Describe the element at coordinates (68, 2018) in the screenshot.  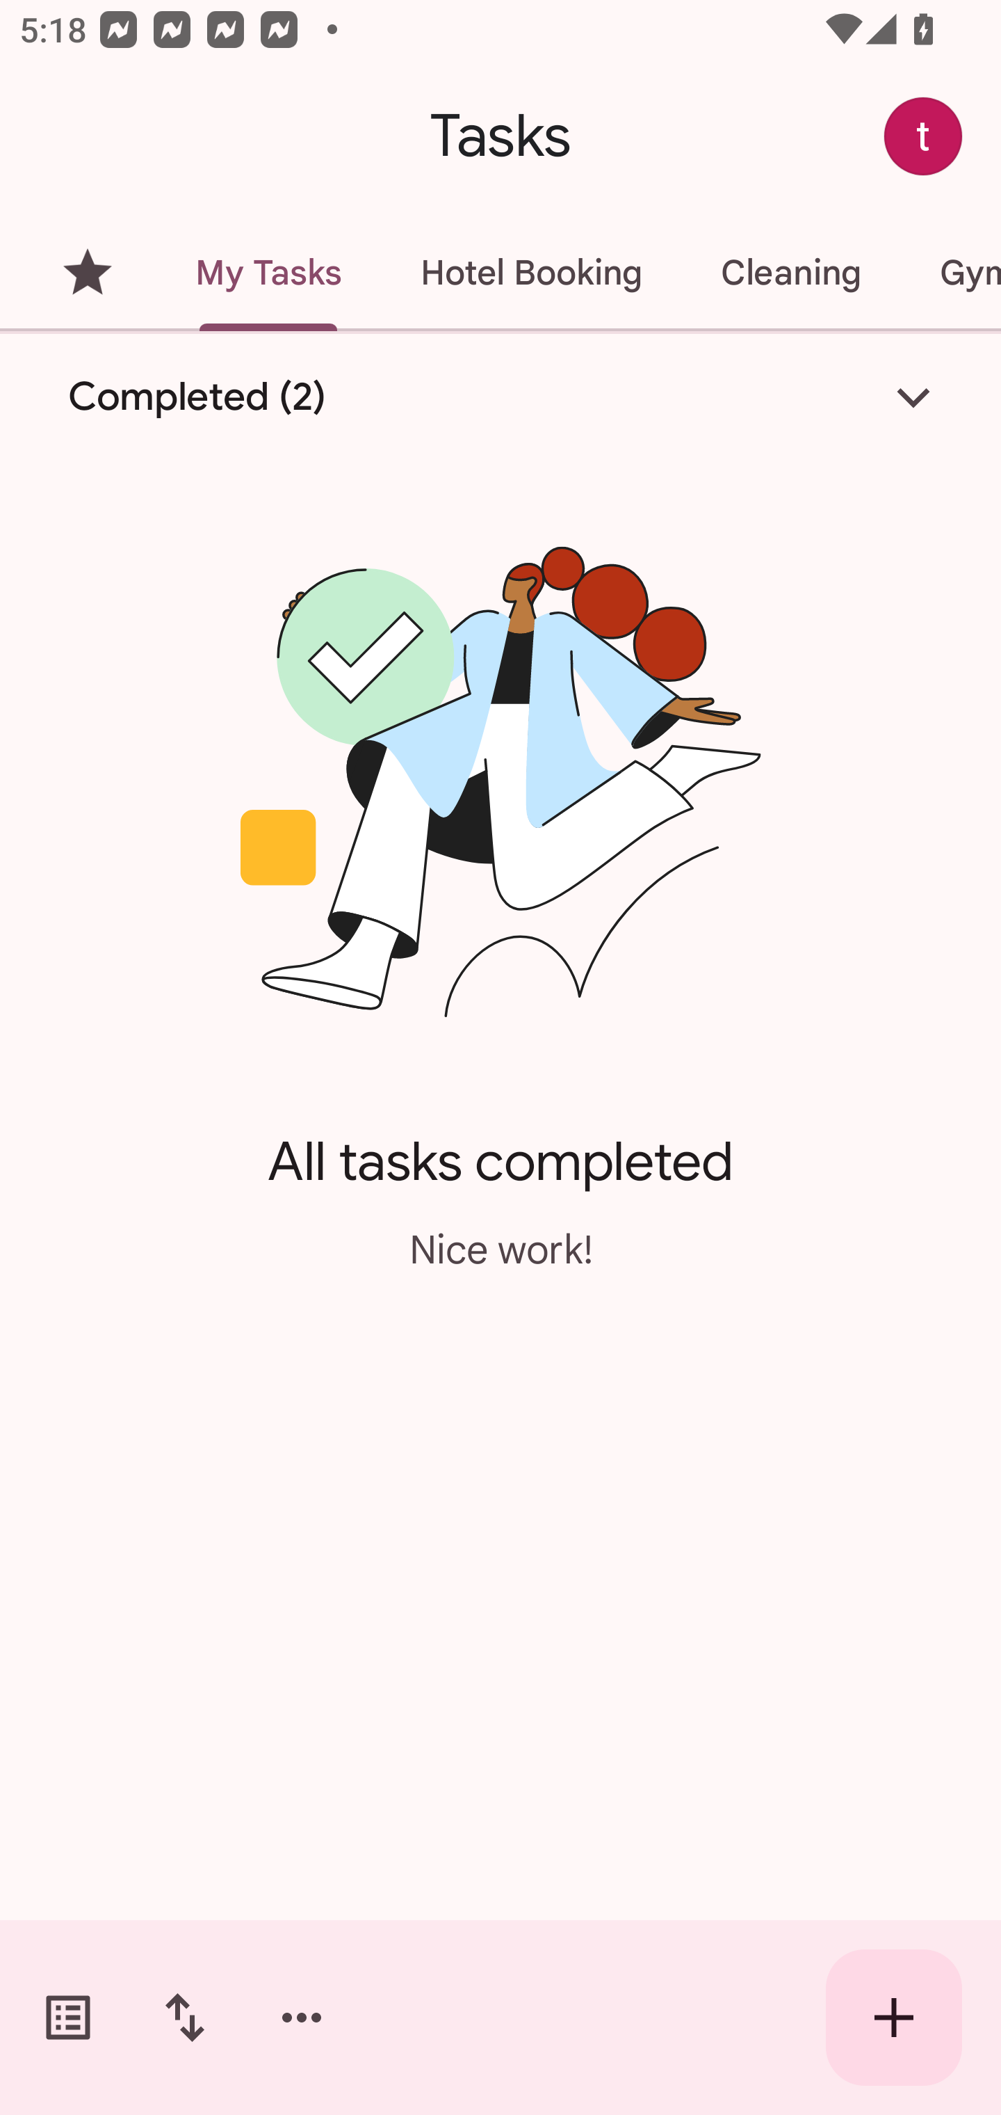
I see `Switch task lists` at that location.